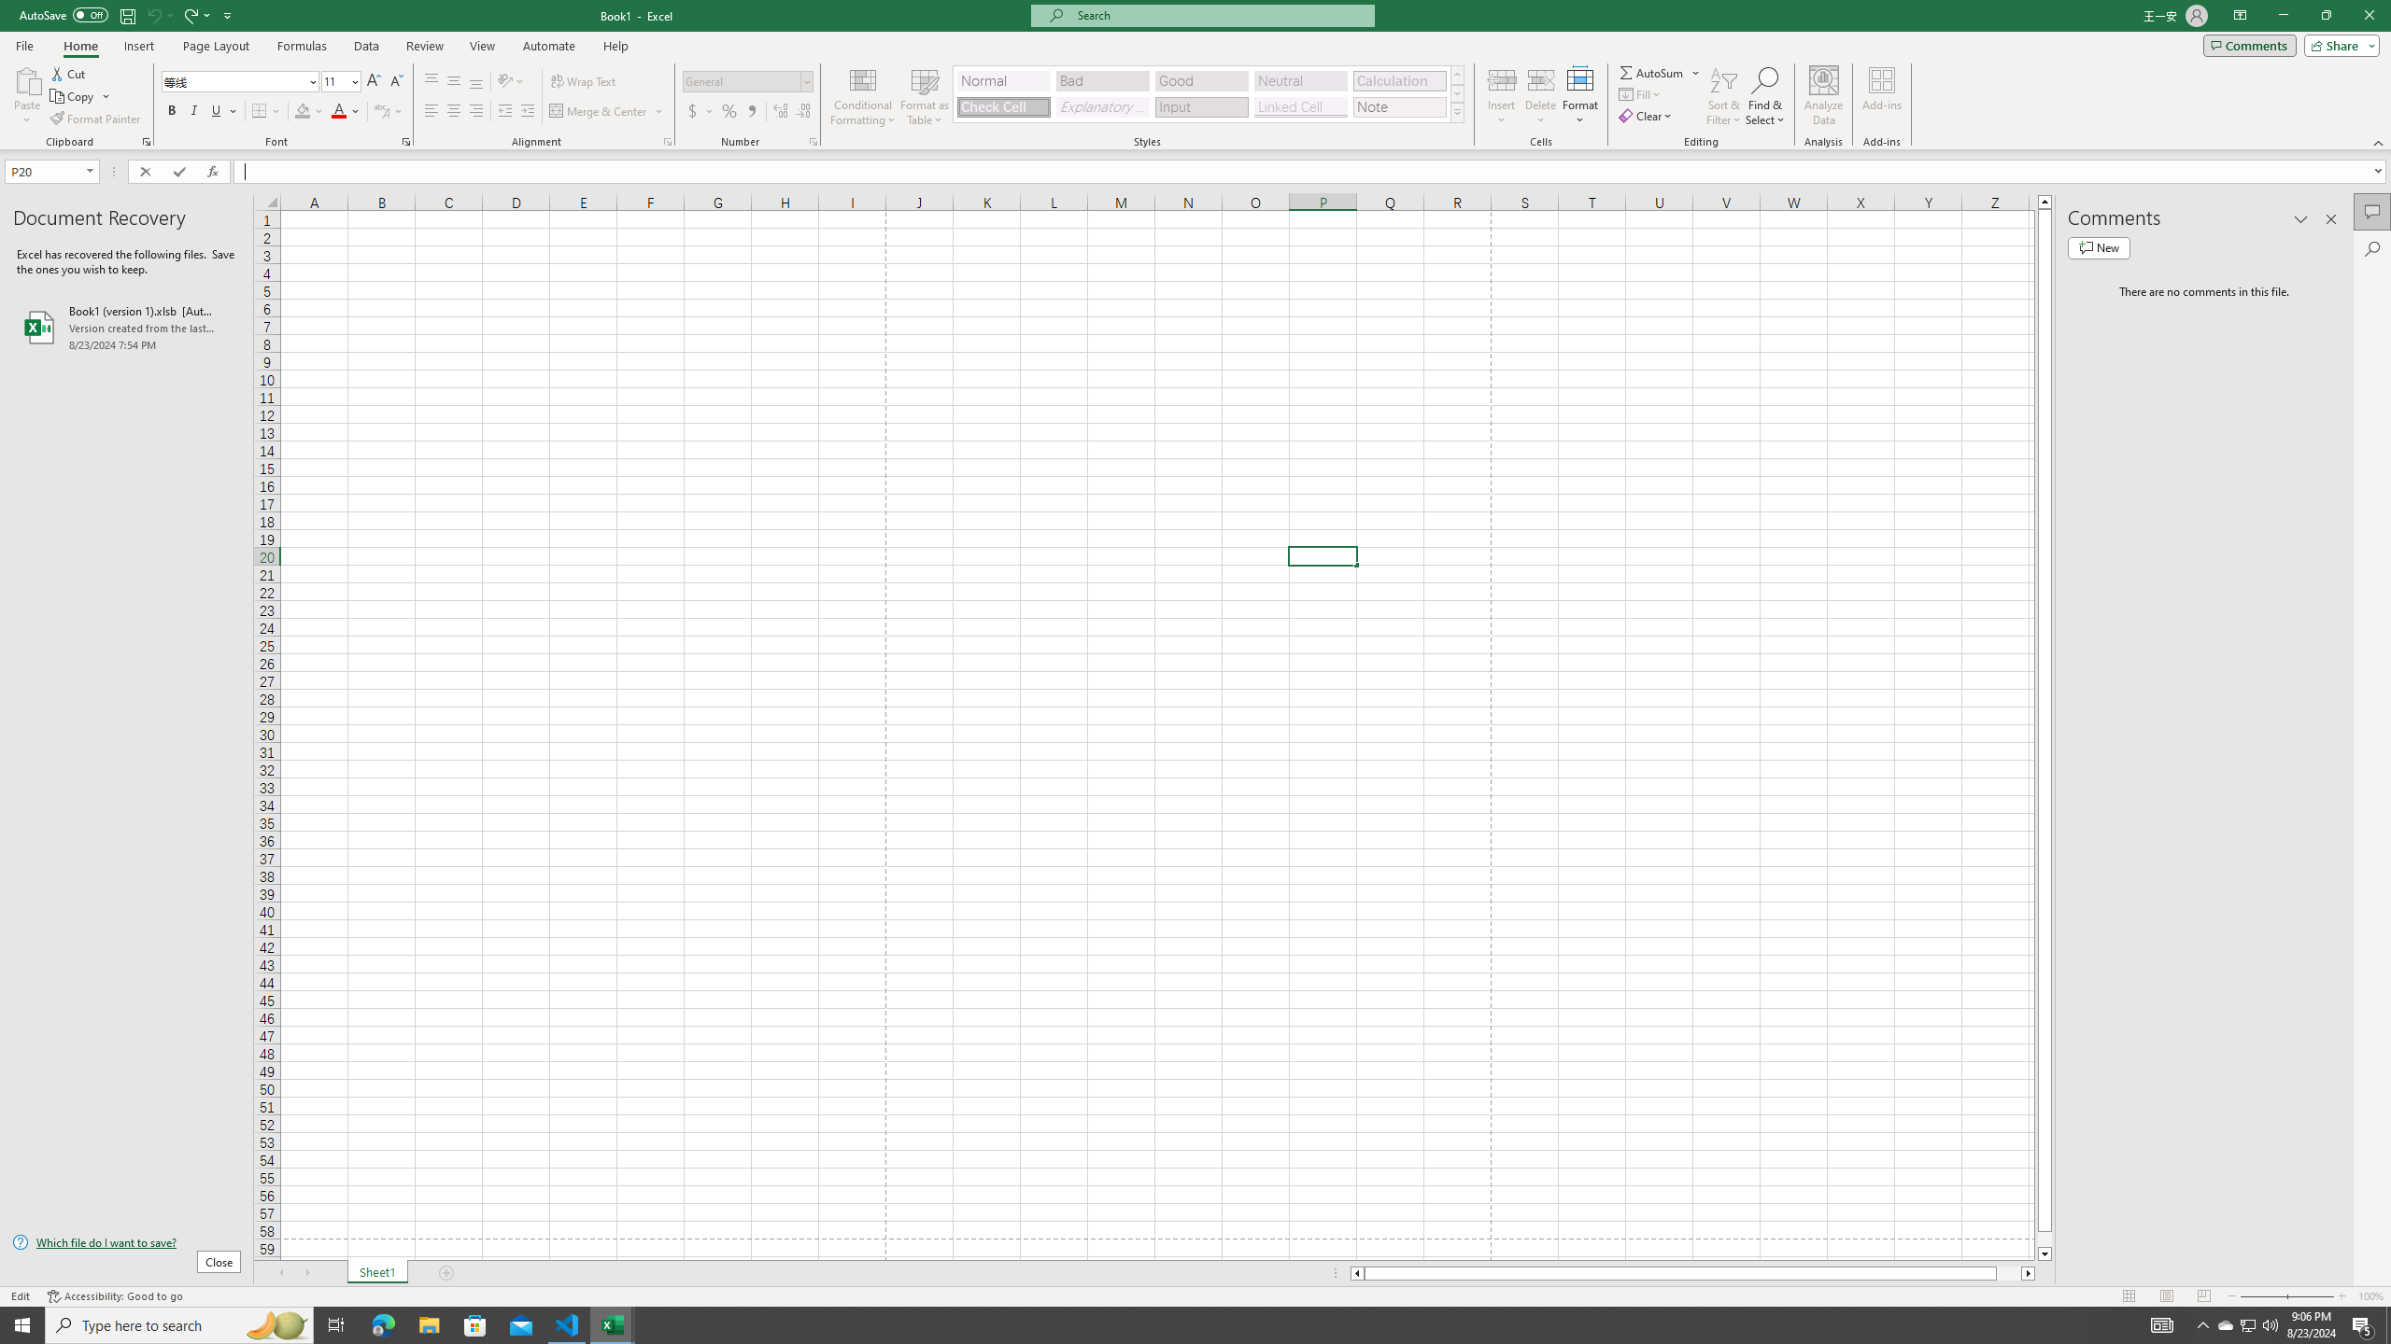 The width and height of the screenshot is (2391, 1344). I want to click on Format Painter, so click(97, 119).